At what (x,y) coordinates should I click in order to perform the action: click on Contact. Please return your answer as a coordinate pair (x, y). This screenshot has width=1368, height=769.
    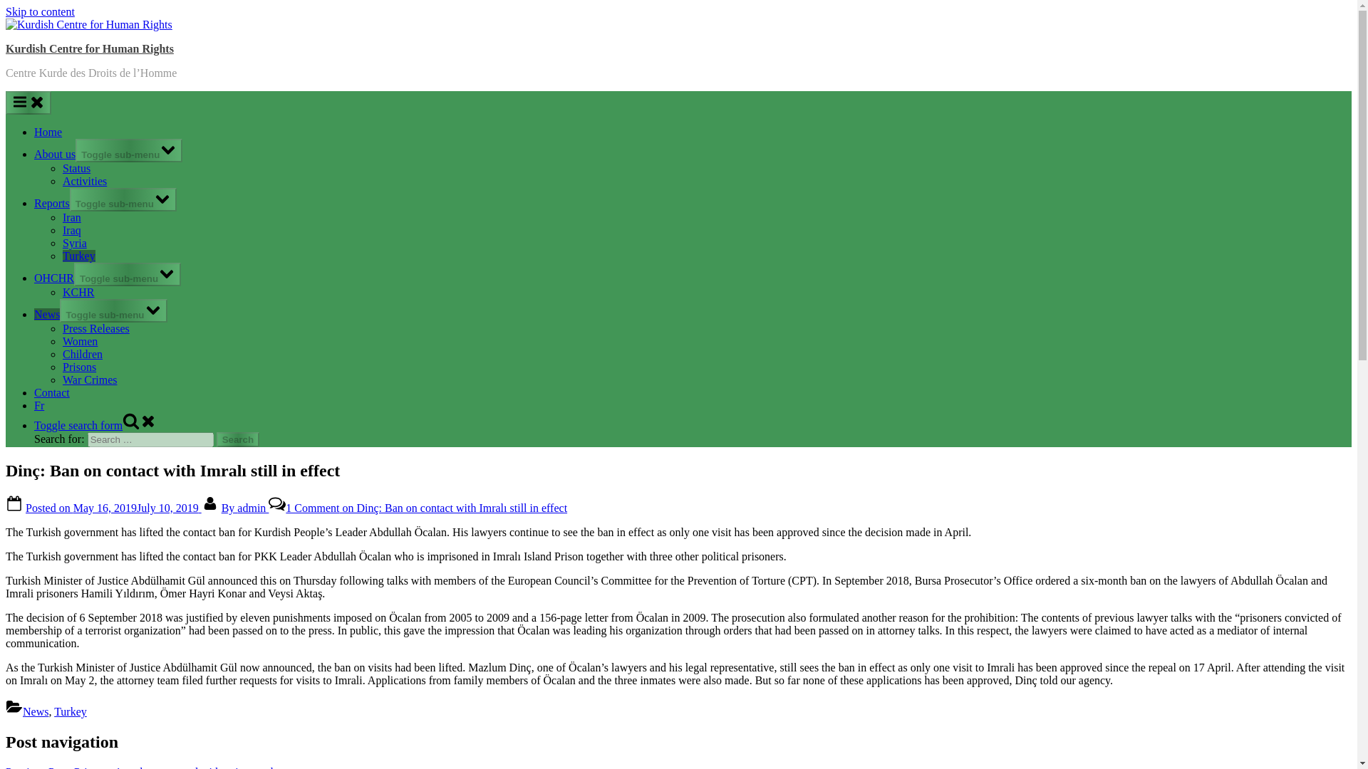
    Looking at the image, I should click on (51, 393).